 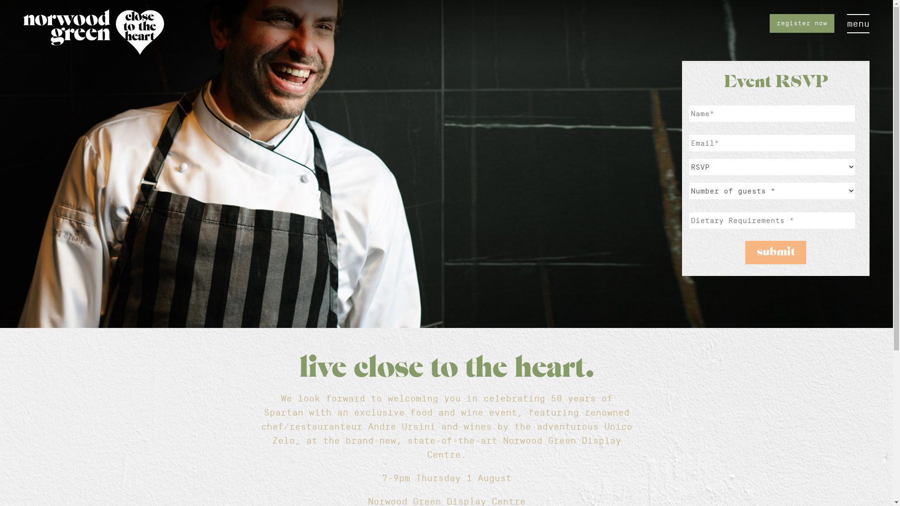 I want to click on register now, so click(x=802, y=23).